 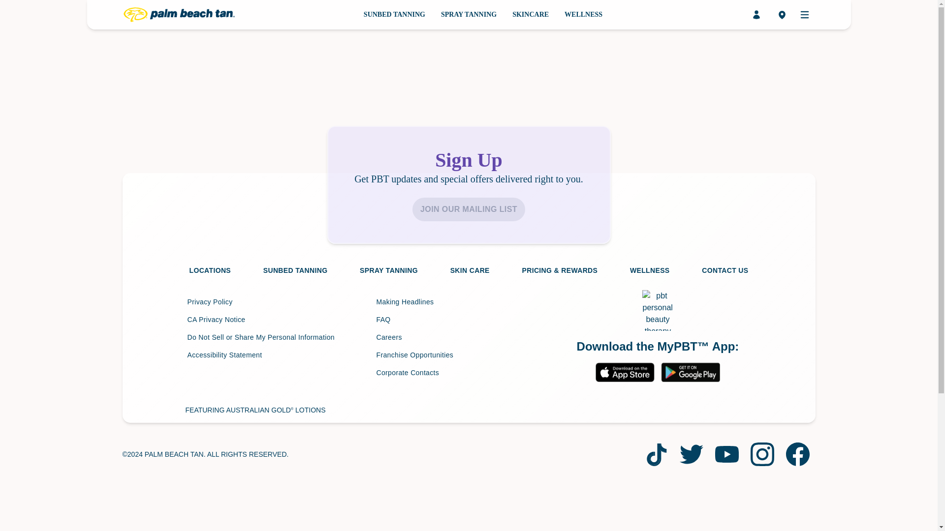 I want to click on Careers, so click(x=469, y=337).